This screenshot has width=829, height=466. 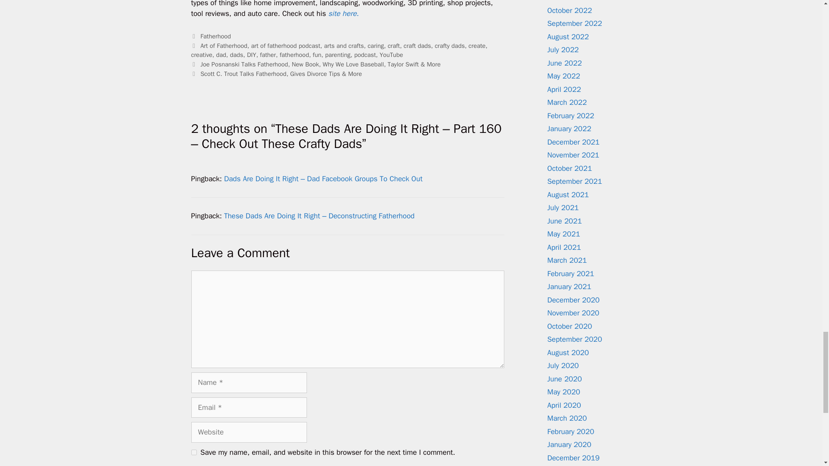 I want to click on father, so click(x=268, y=54).